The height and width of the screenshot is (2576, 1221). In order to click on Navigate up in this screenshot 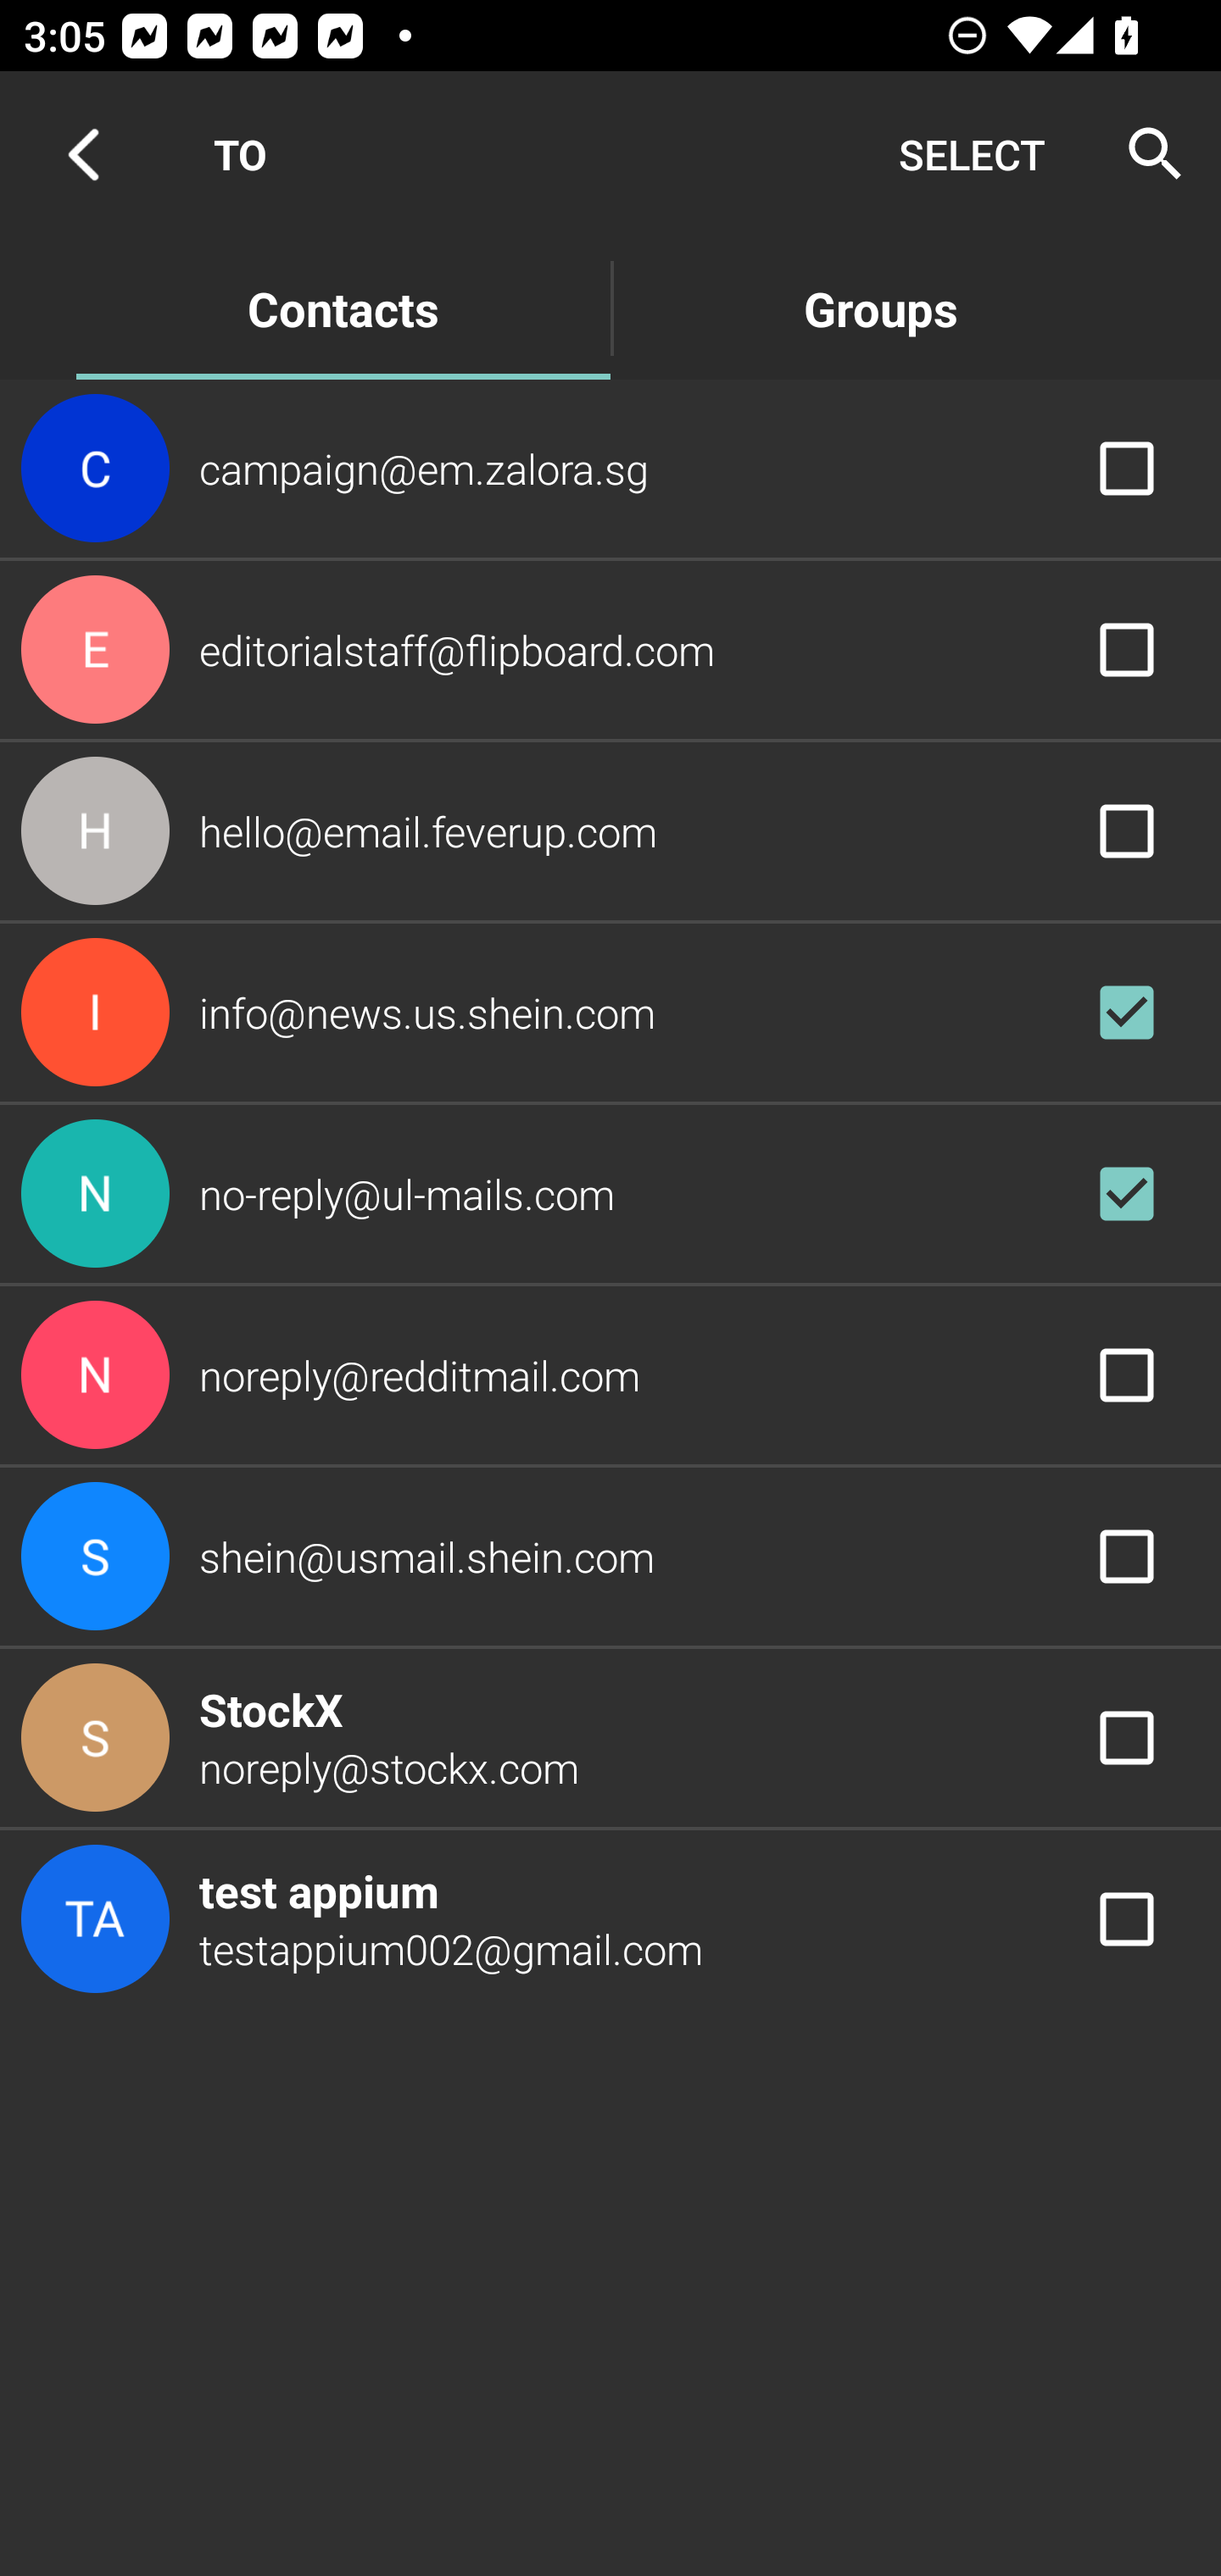, I will do `click(83, 154)`.